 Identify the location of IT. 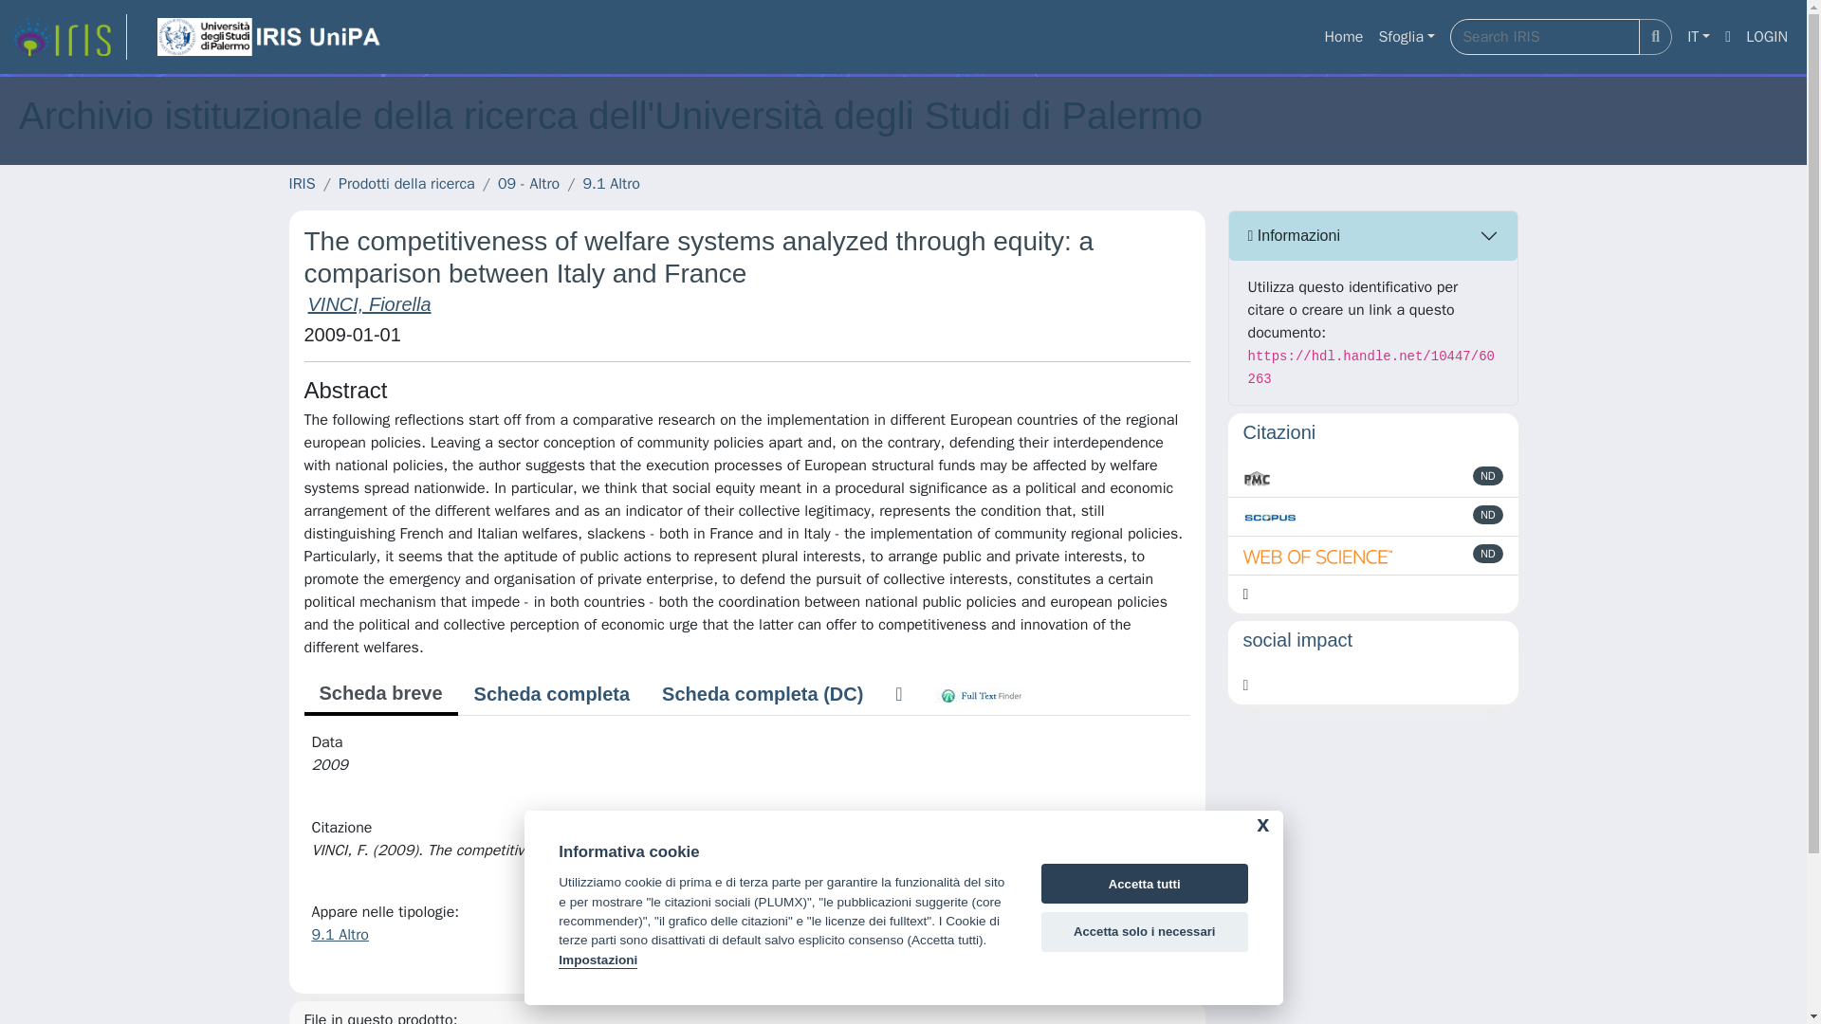
(1698, 37).